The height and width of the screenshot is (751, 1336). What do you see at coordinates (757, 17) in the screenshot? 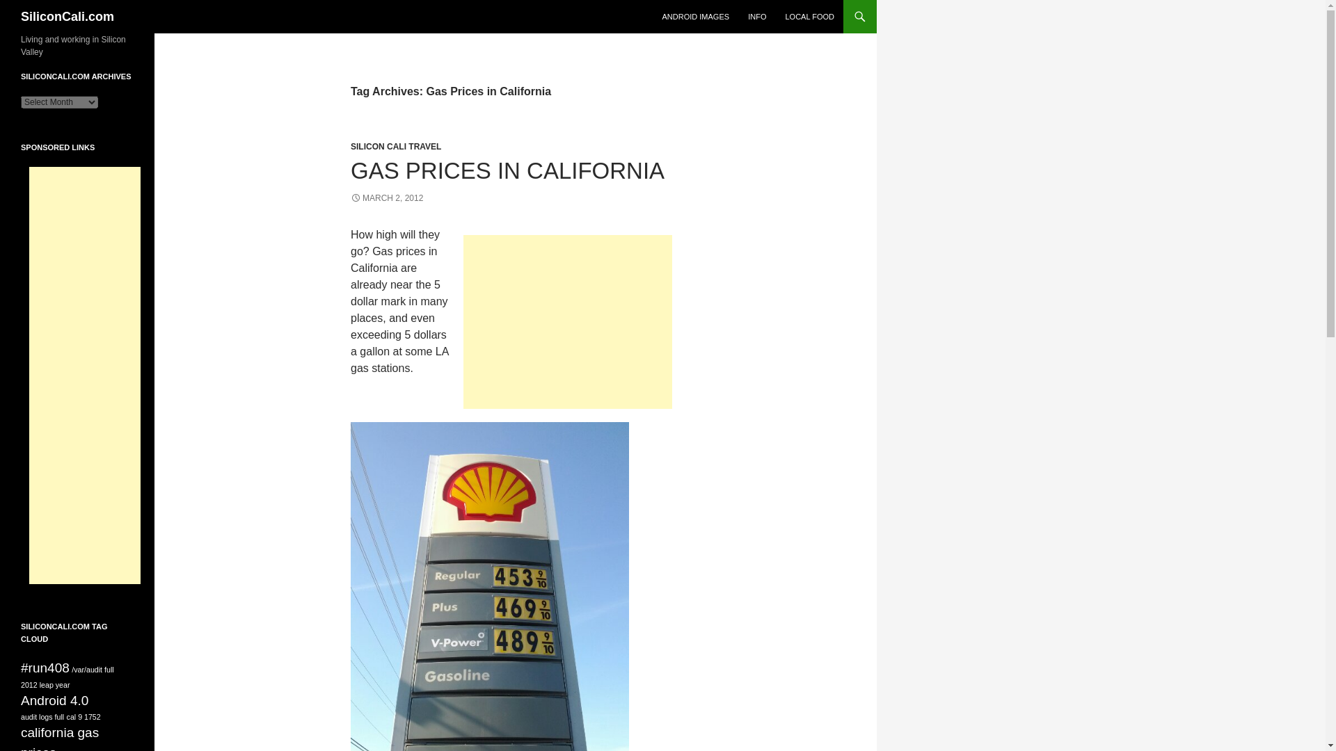
I see `INFO` at bounding box center [757, 17].